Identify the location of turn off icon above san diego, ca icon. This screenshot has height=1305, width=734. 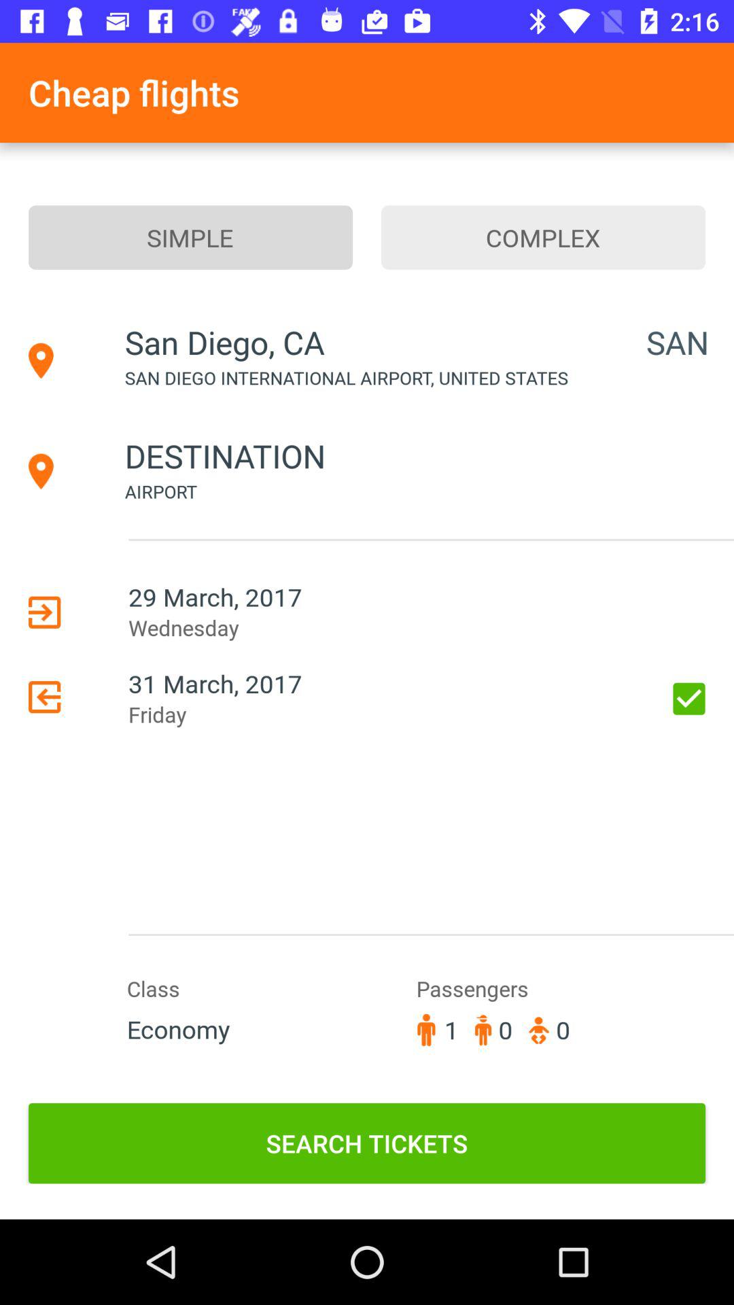
(190, 237).